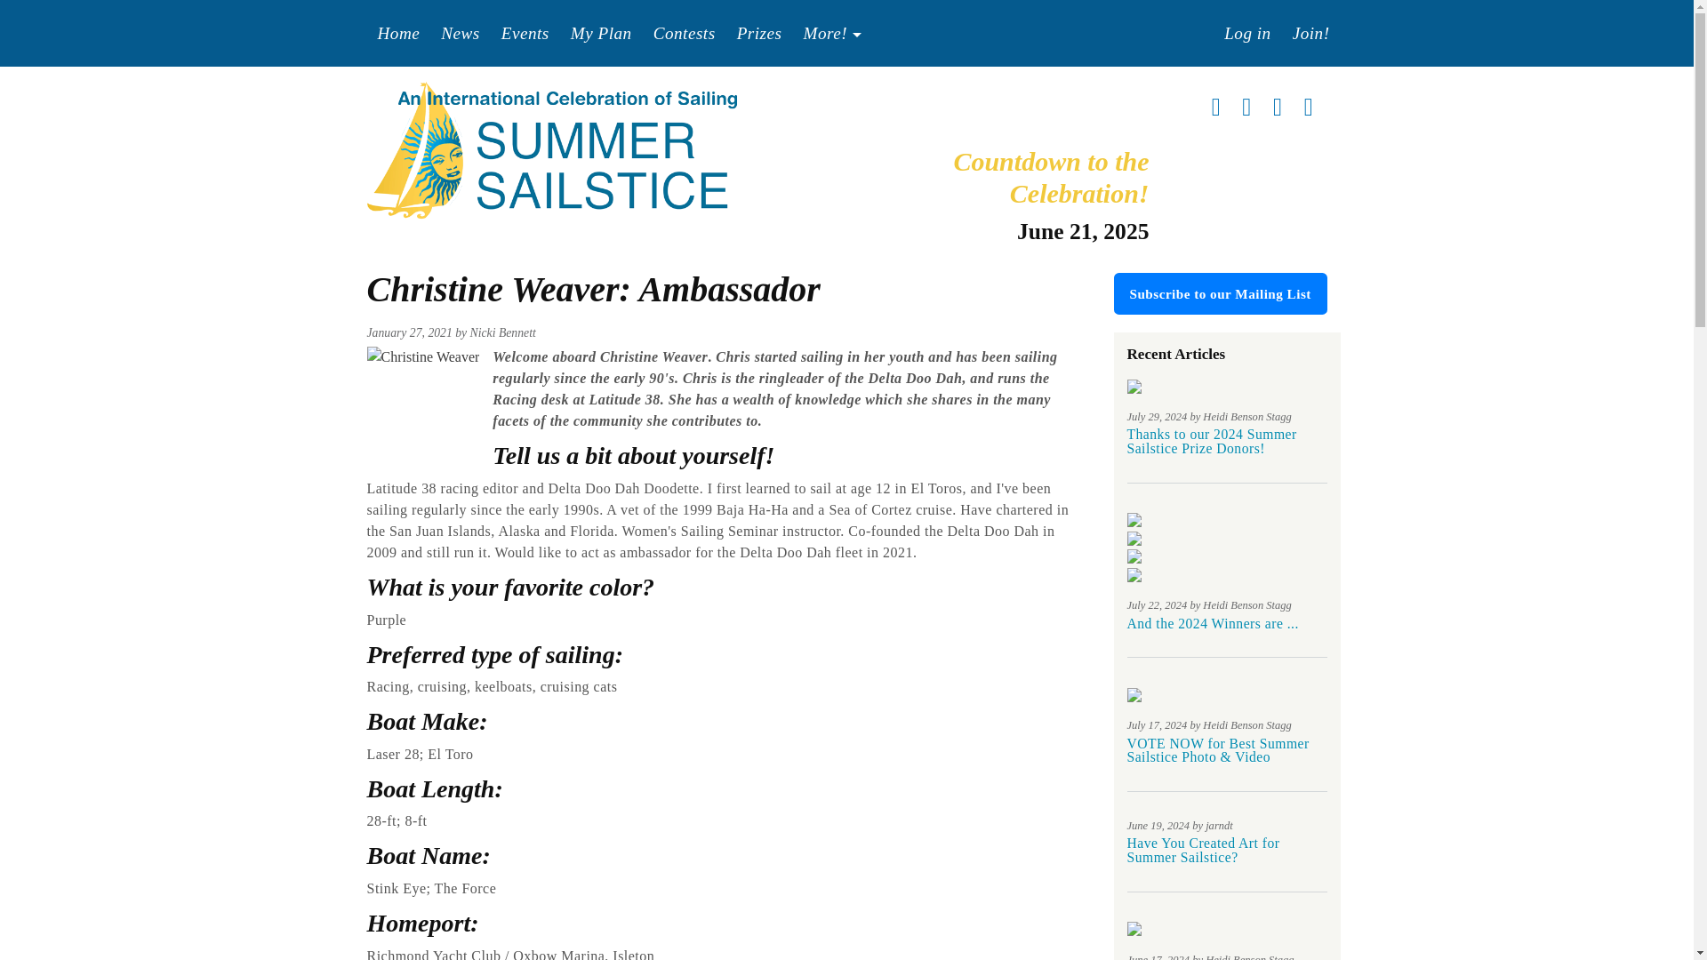 Image resolution: width=1707 pixels, height=960 pixels. Describe the element at coordinates (759, 34) in the screenshot. I see `Prizes` at that location.